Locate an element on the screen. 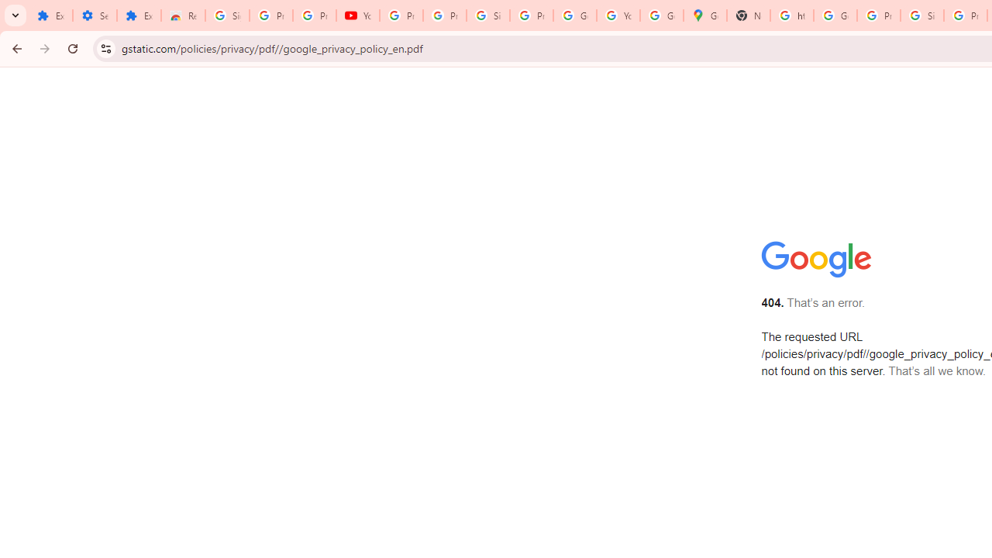 This screenshot has width=992, height=558. YouTube is located at coordinates (358, 15).